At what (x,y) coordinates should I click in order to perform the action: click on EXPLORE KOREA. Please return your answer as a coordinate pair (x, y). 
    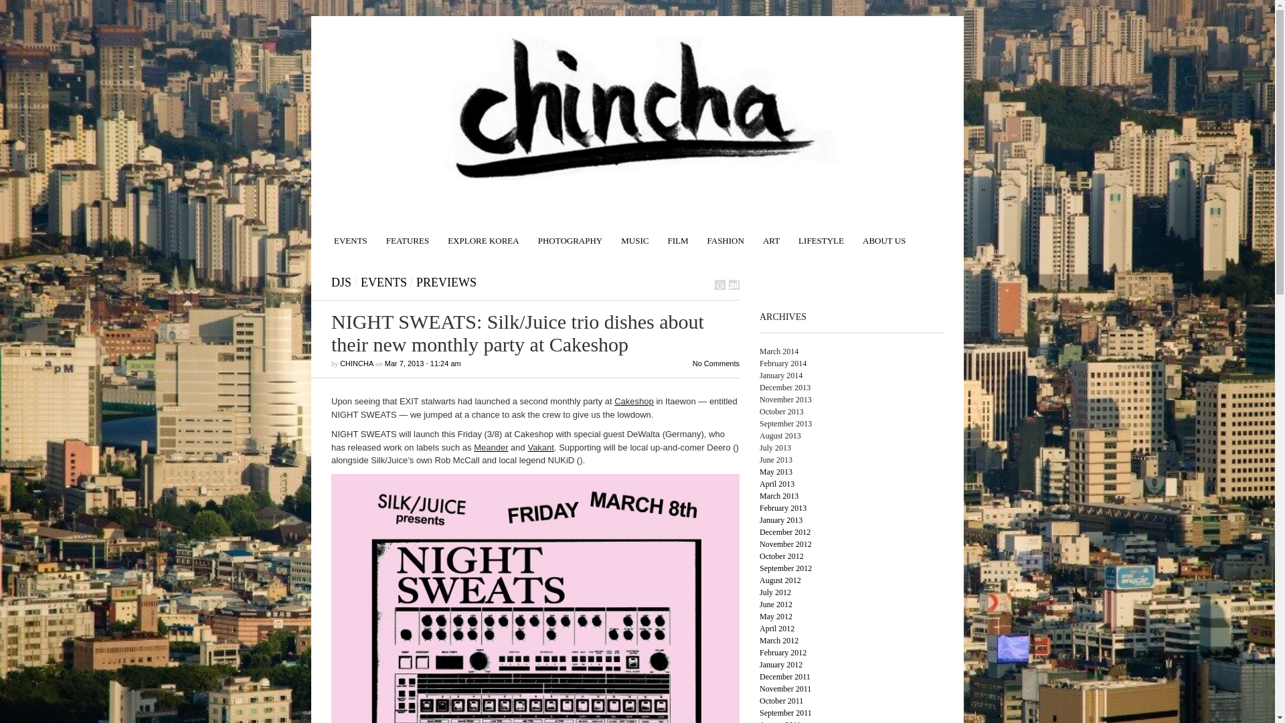
    Looking at the image, I should click on (483, 234).